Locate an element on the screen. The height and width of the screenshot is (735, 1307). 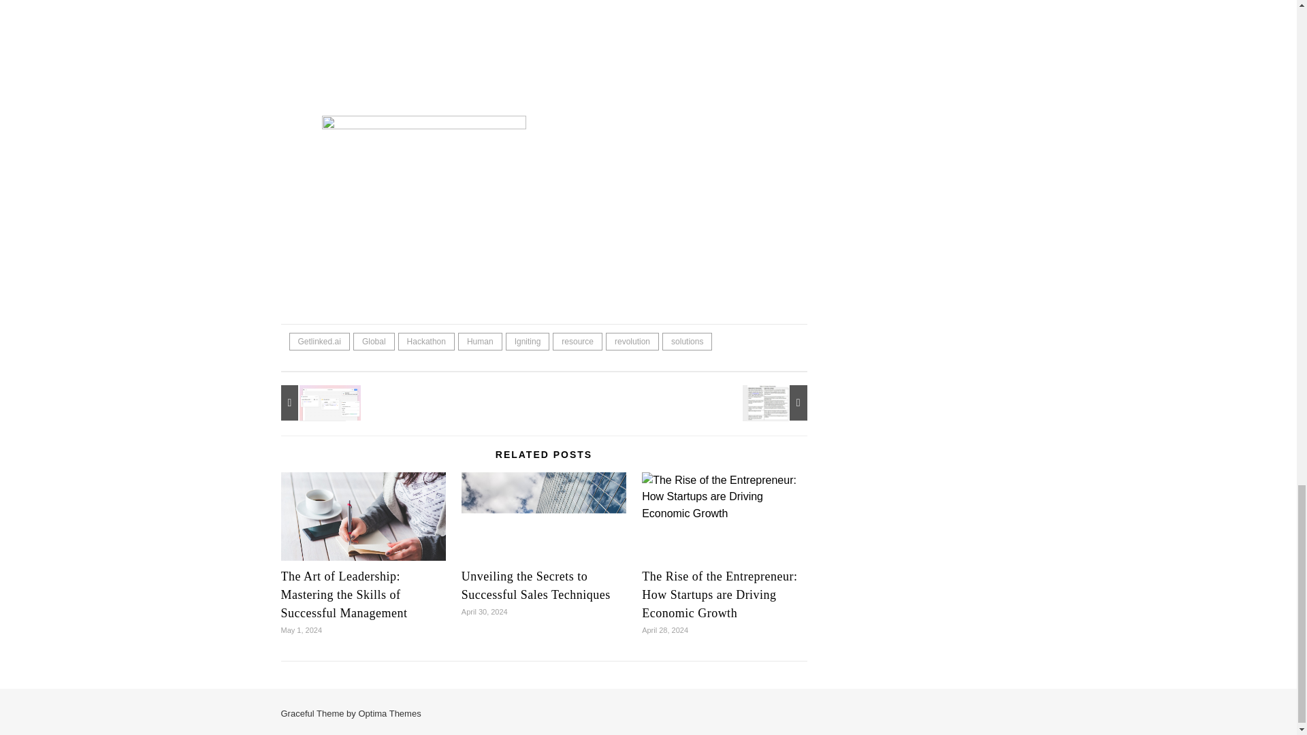
Human is located at coordinates (480, 342).